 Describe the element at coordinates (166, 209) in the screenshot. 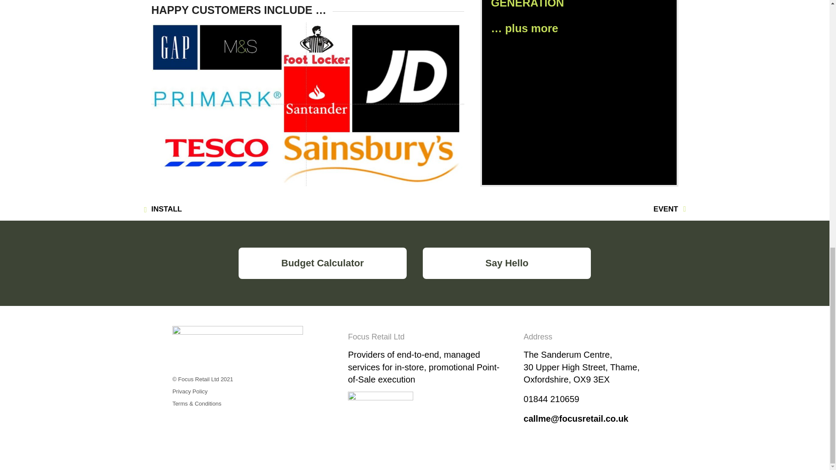

I see `INSTALL` at that location.